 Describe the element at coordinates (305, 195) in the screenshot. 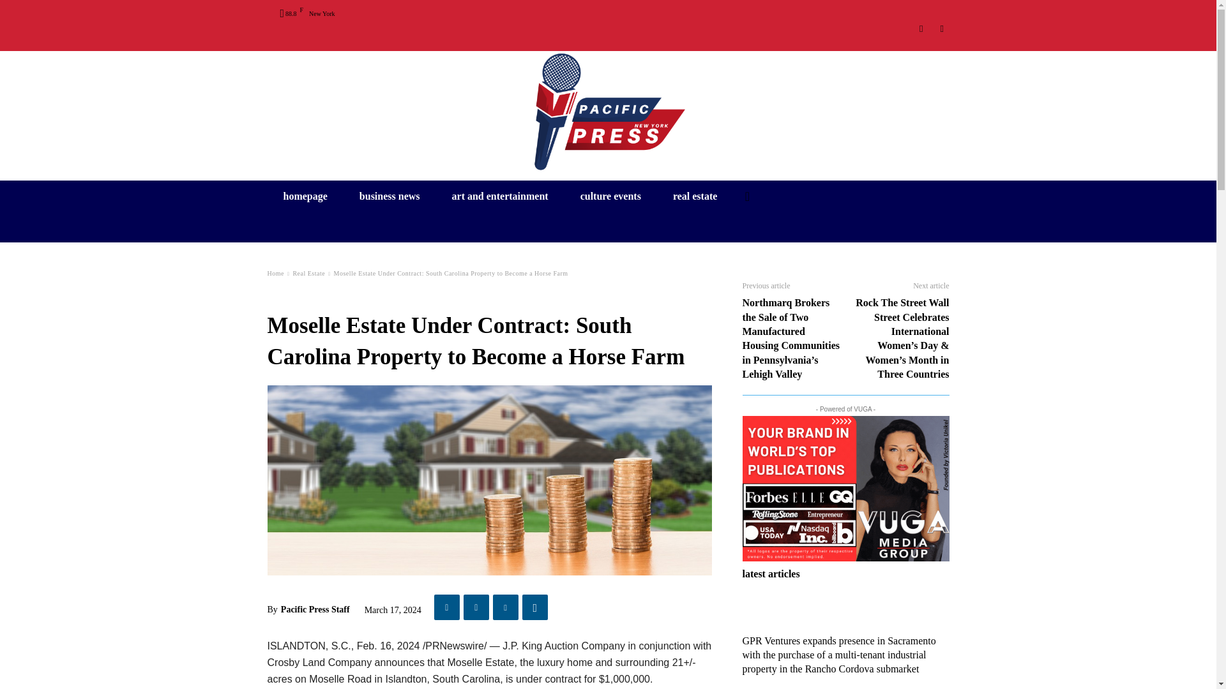

I see `homepage` at that location.